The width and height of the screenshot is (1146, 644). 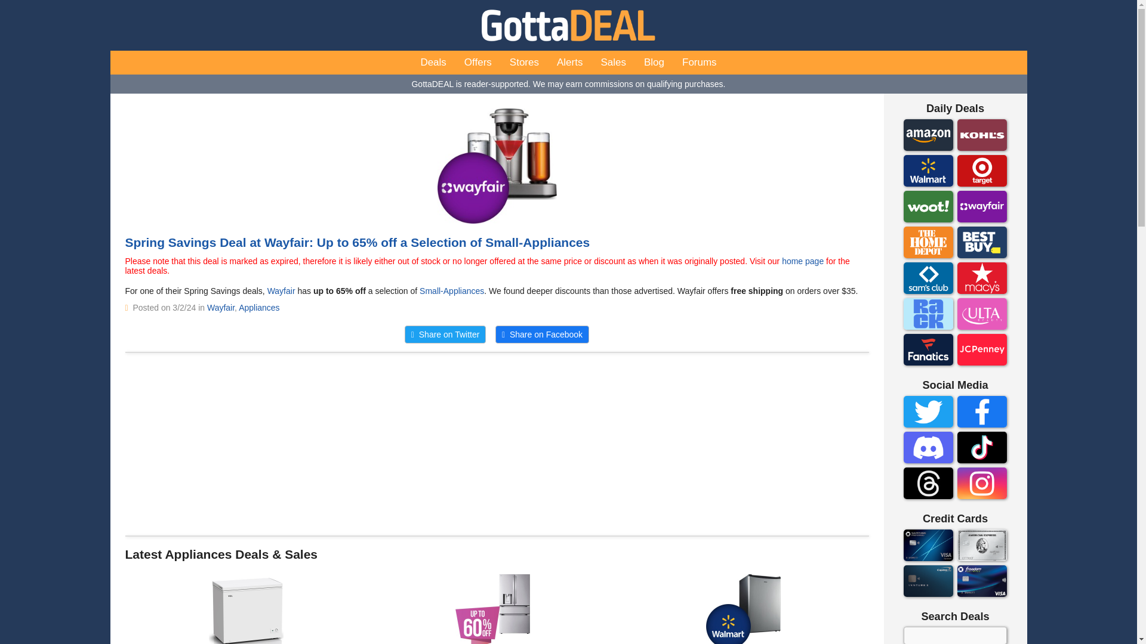 What do you see at coordinates (221, 307) in the screenshot?
I see `Wayfair` at bounding box center [221, 307].